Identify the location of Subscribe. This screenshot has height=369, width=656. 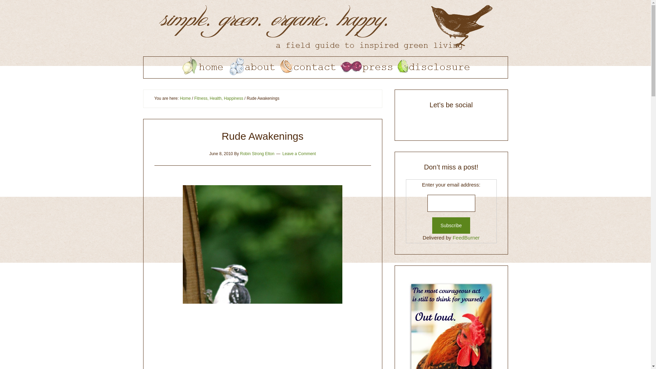
(451, 225).